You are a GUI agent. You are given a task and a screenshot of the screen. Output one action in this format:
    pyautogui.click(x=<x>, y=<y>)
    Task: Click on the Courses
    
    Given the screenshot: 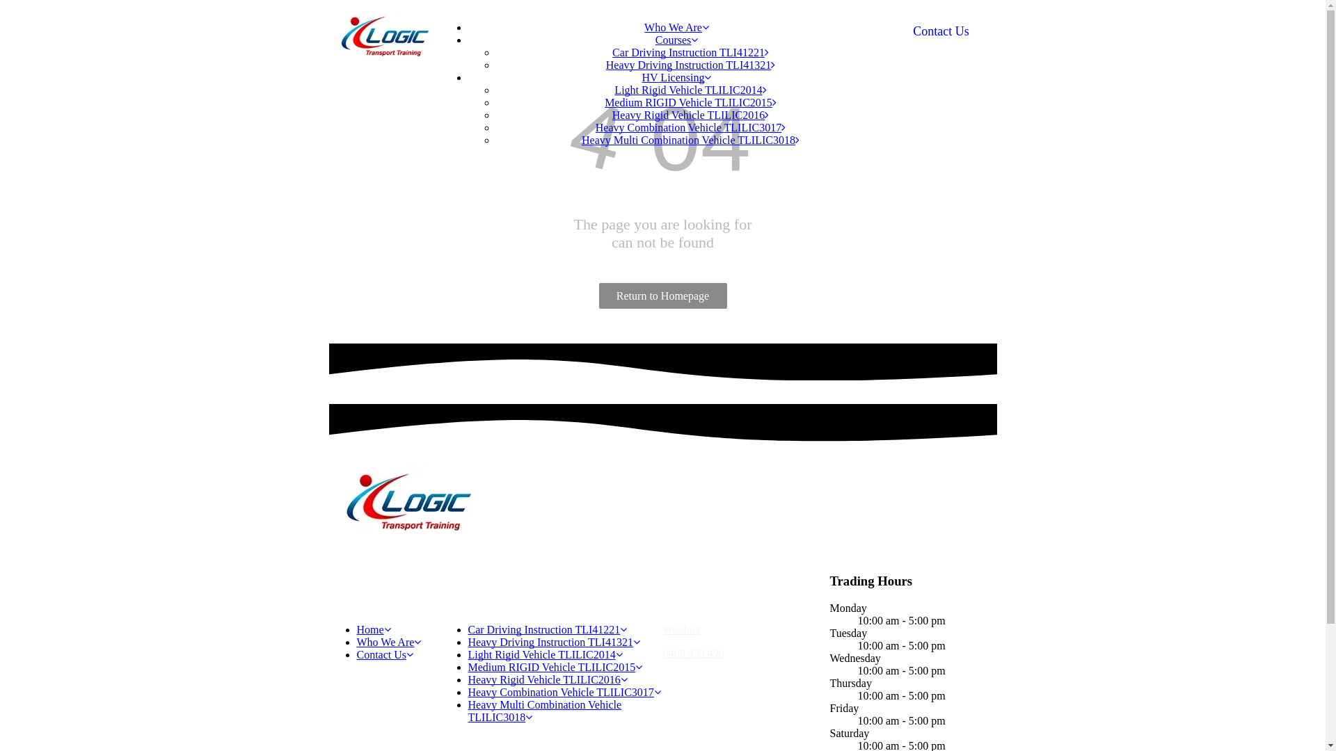 What is the action you would take?
    pyautogui.click(x=677, y=40)
    